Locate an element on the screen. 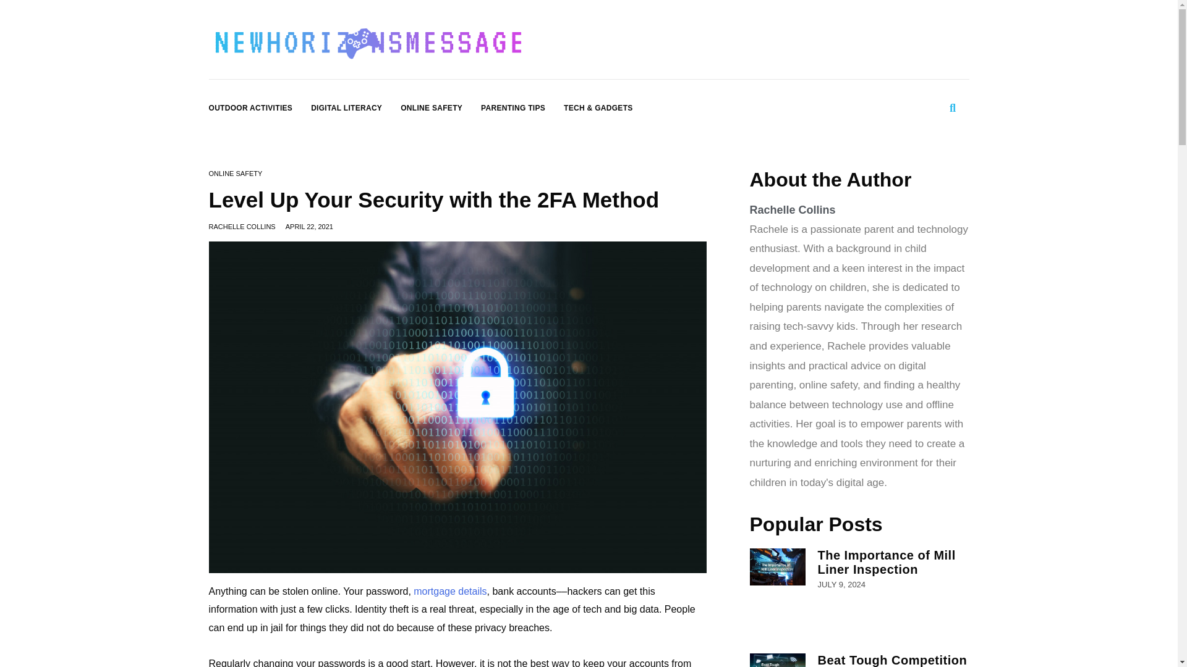 The image size is (1187, 667). DIGITAL LITERACY is located at coordinates (346, 107).